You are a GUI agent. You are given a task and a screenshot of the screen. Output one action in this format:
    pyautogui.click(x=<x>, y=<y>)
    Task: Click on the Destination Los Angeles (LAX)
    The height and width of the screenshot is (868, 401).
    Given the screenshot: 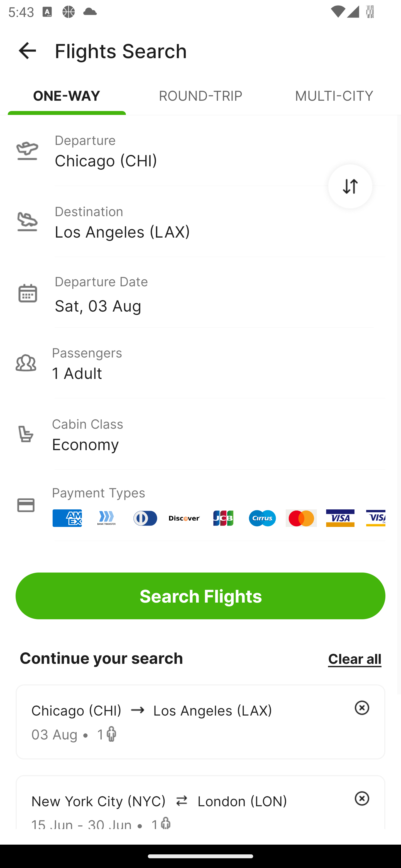 What is the action you would take?
    pyautogui.click(x=200, y=221)
    